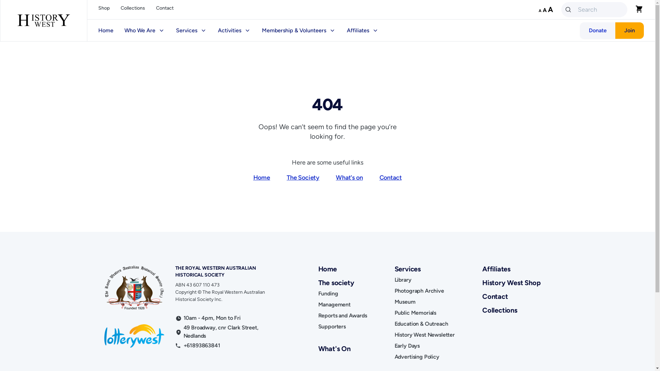  Describe the element at coordinates (405, 302) in the screenshot. I see `Museum` at that location.